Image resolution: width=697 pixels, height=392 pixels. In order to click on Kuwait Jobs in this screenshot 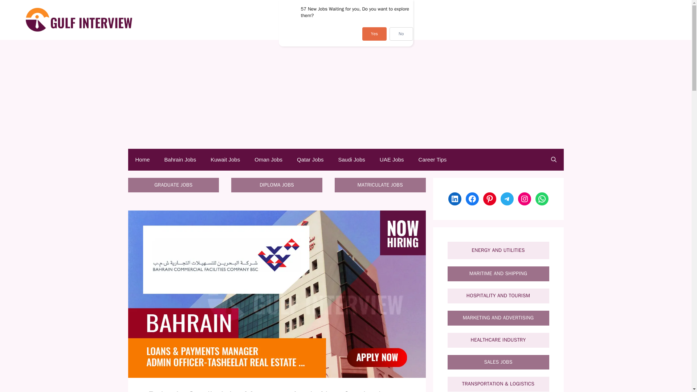, I will do `click(225, 160)`.